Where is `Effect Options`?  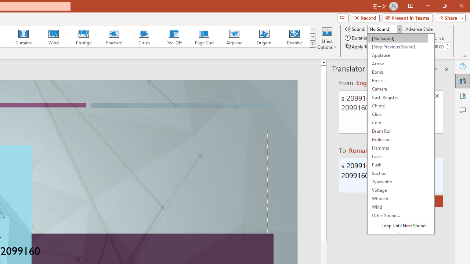
Effect Options is located at coordinates (327, 37).